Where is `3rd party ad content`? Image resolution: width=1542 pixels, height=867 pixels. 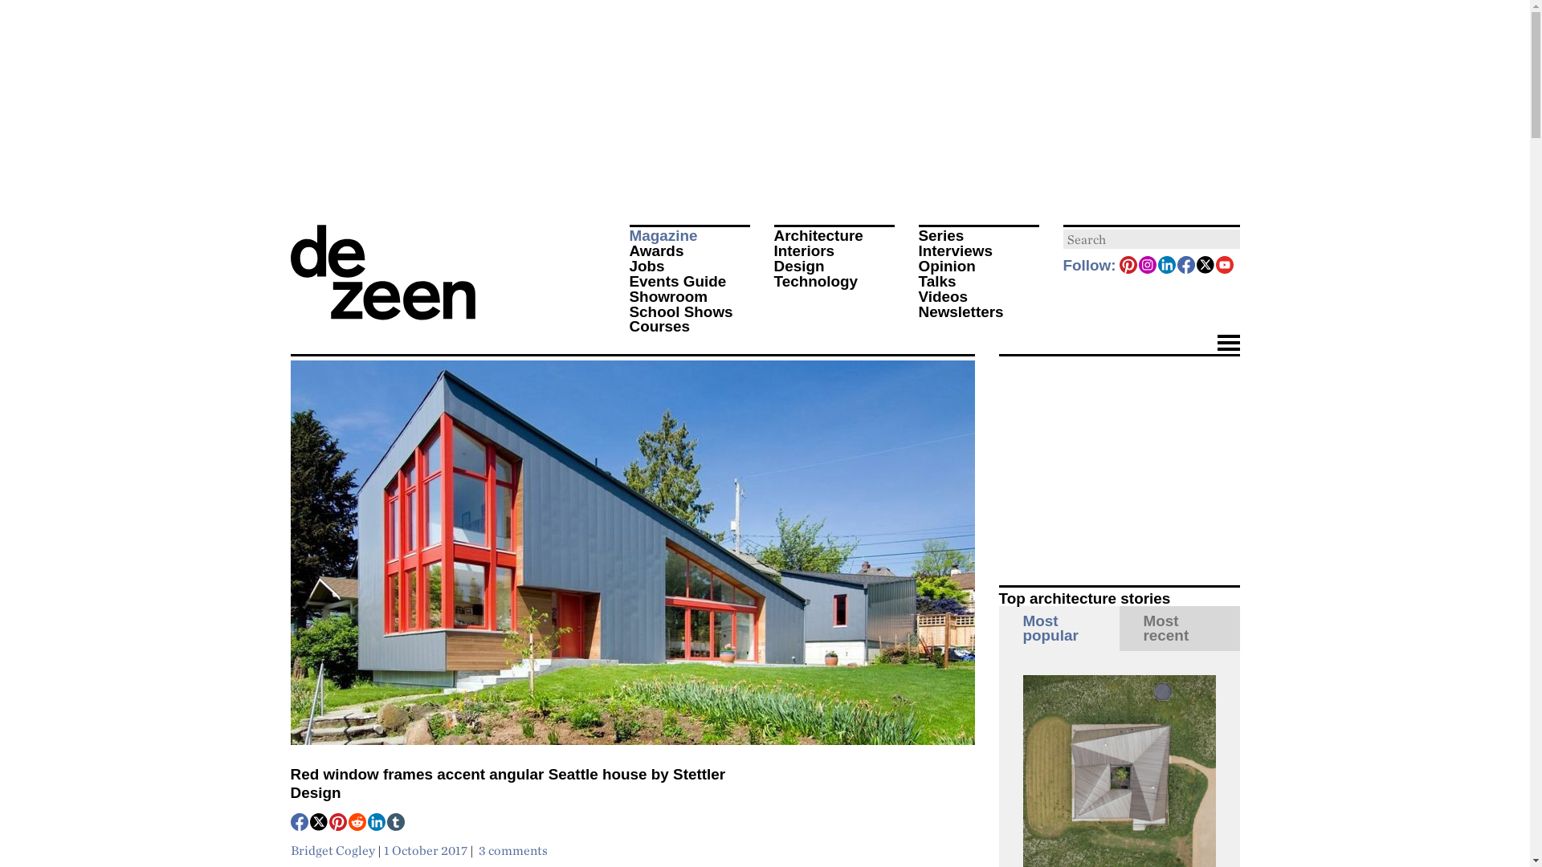
3rd party ad content is located at coordinates (1120, 461).